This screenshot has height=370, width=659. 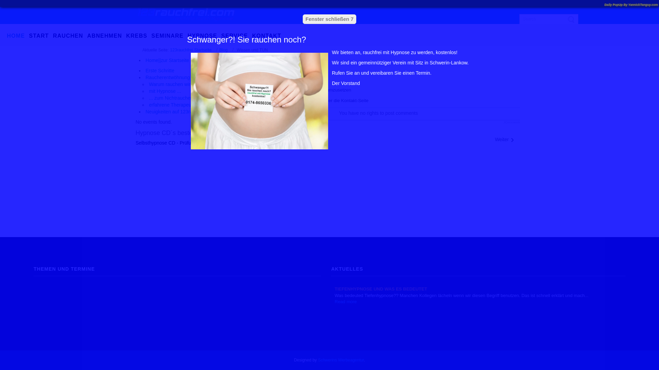 I want to click on HYPNOSE, so click(x=205, y=36).